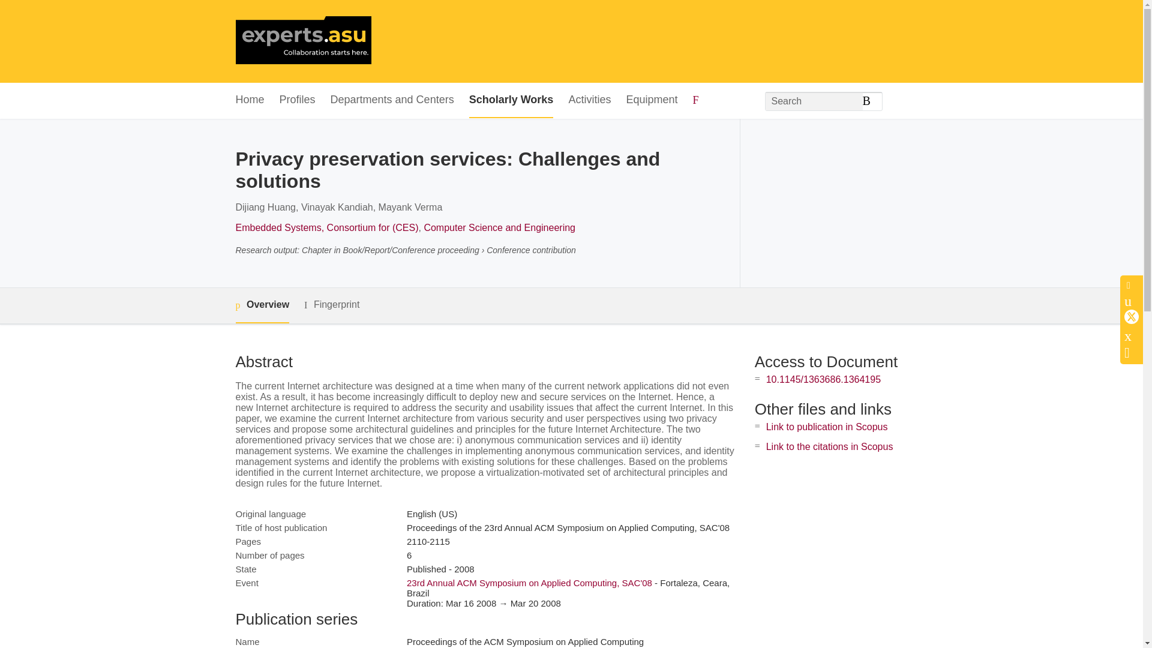  What do you see at coordinates (499, 227) in the screenshot?
I see `Computer Science and Engineering` at bounding box center [499, 227].